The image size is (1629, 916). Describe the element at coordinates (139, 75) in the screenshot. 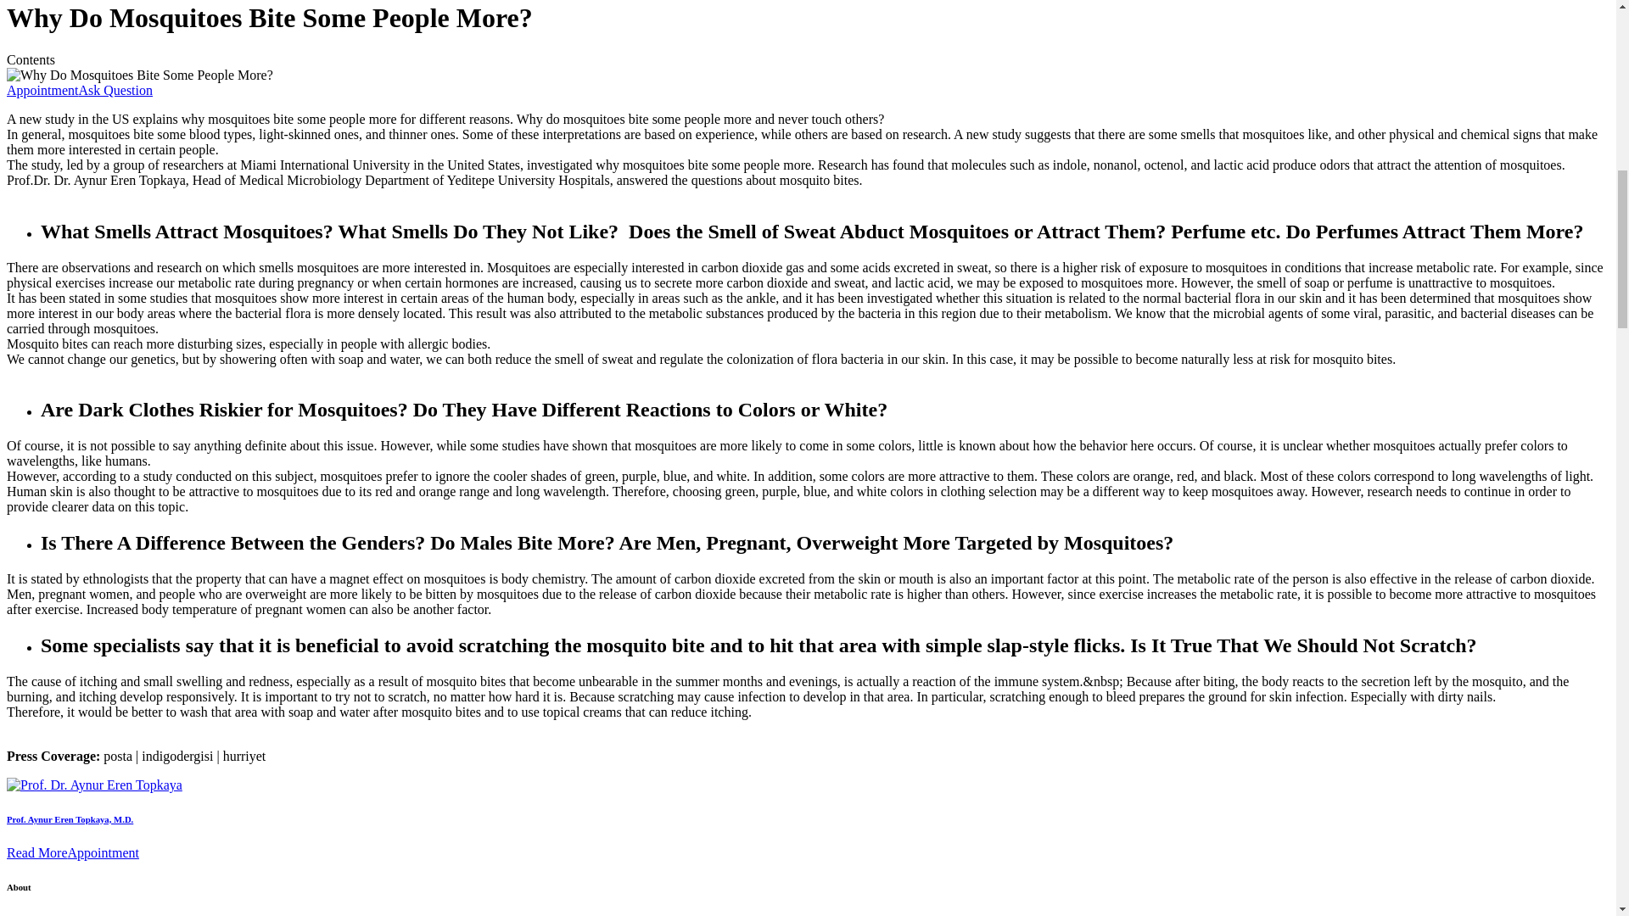

I see `Why Do Mosquitoes Bite Some People More?` at that location.